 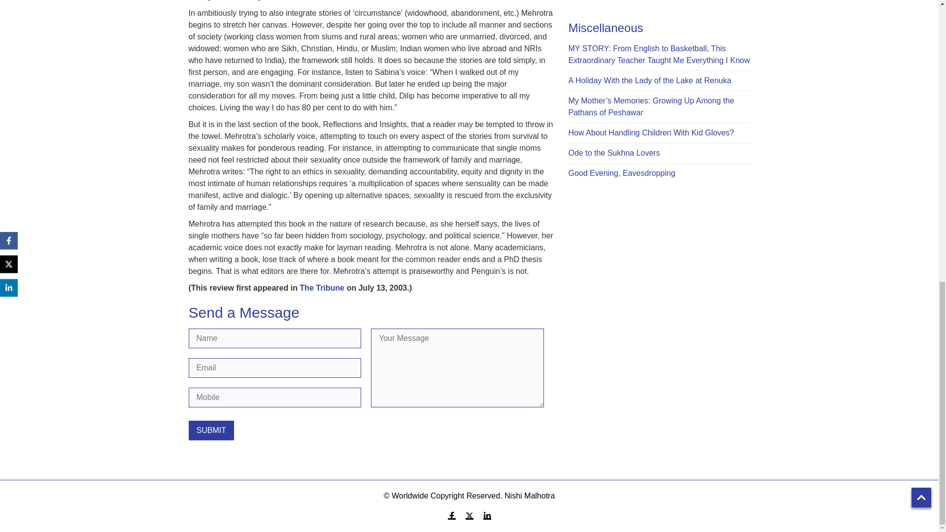 I want to click on A Holiday With the Lady of the Lake at Renuka, so click(x=649, y=80).